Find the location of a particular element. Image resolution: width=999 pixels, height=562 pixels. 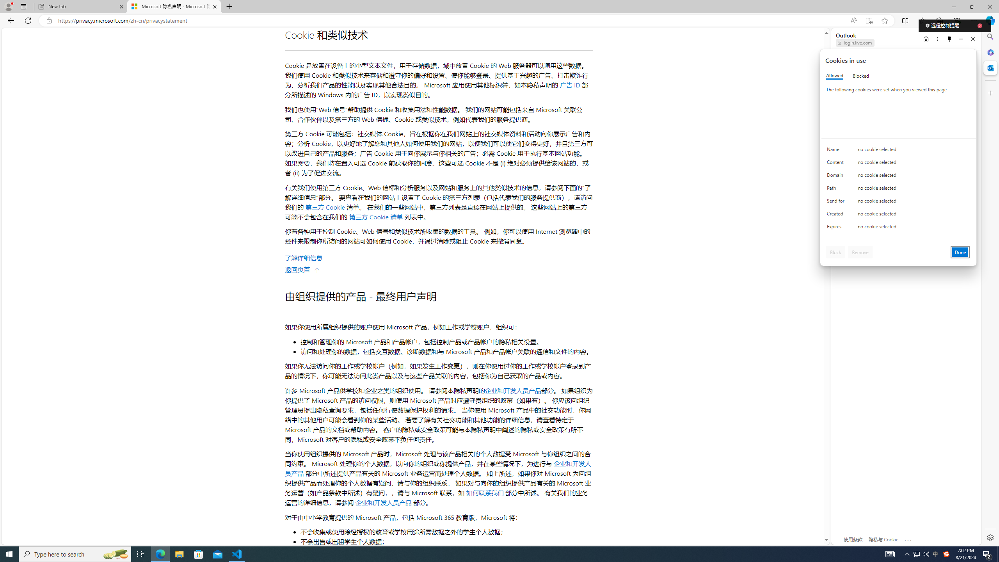

Remove is located at coordinates (860, 252).